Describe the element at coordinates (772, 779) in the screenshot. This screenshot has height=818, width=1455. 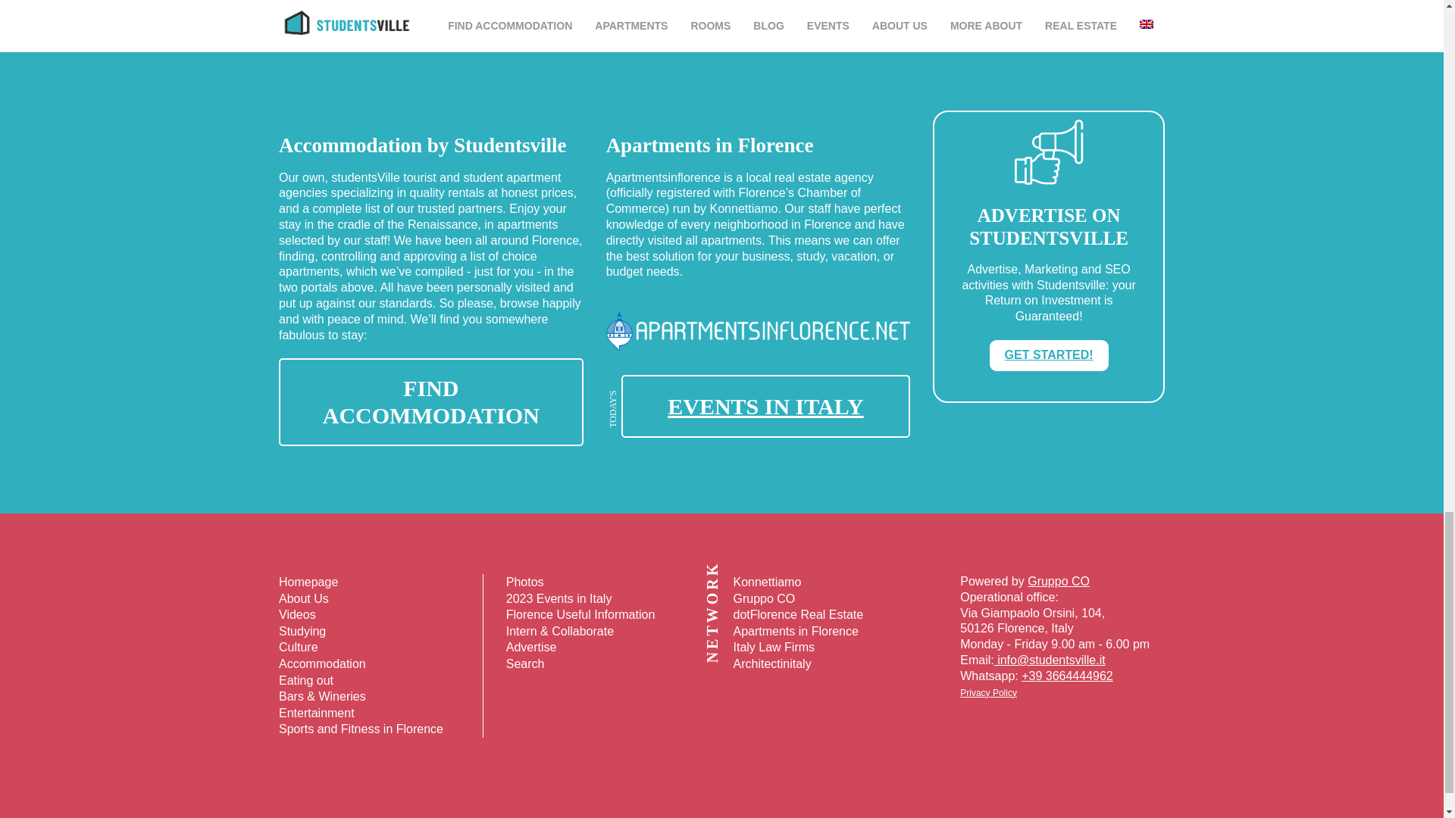
I see `StudentsVille Facebook` at that location.